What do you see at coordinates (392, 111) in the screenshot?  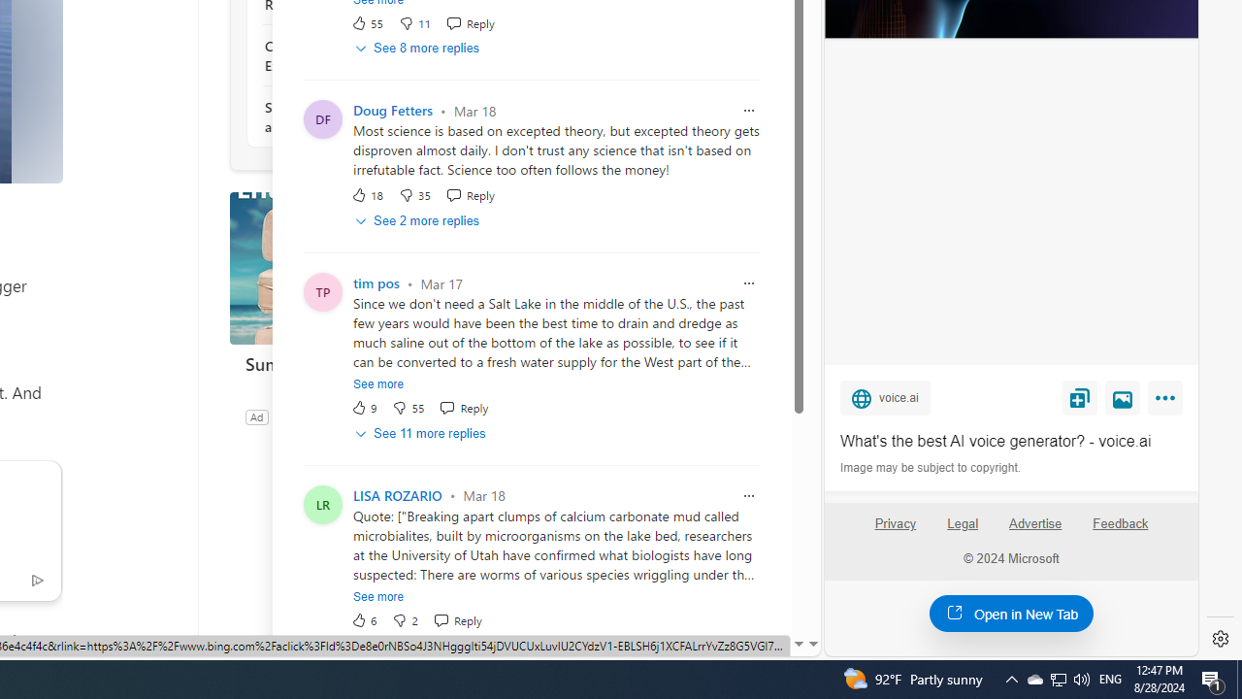 I see `Doug Fetters` at bounding box center [392, 111].